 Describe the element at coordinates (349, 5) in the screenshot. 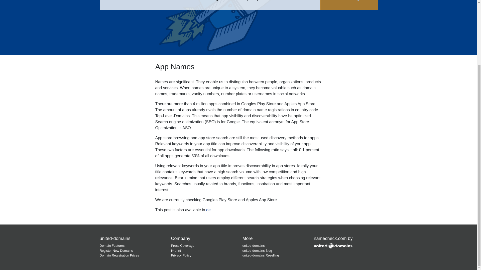

I see `Check` at that location.